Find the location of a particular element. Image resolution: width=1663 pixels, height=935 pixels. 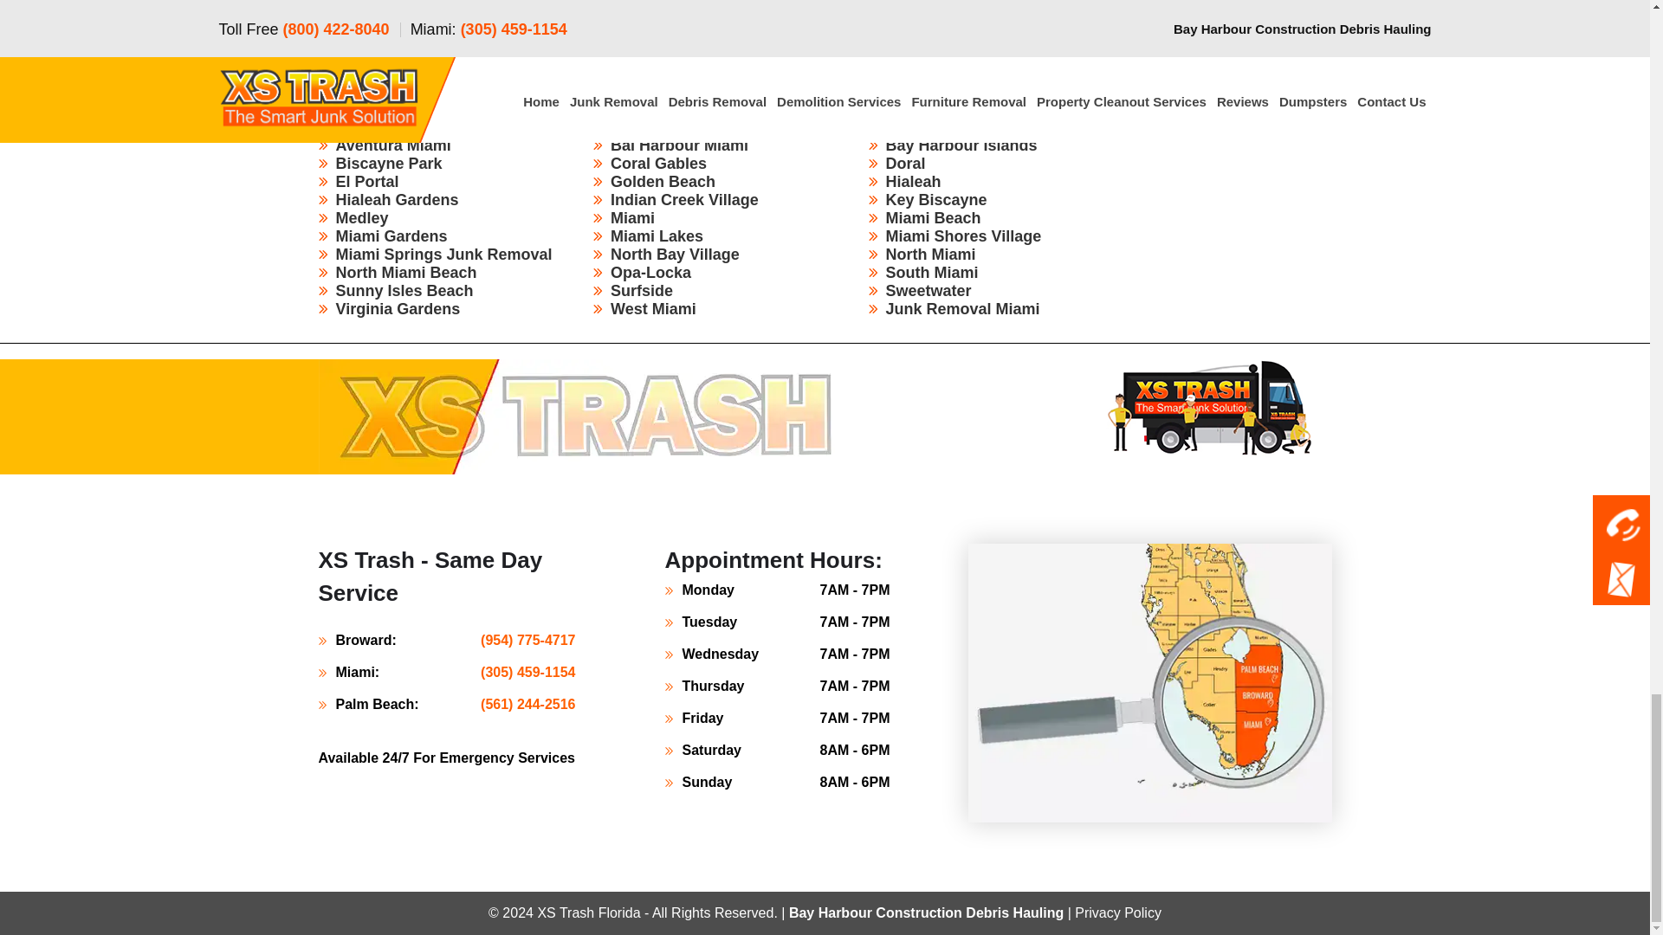

Hialeah Gardens is located at coordinates (397, 199).